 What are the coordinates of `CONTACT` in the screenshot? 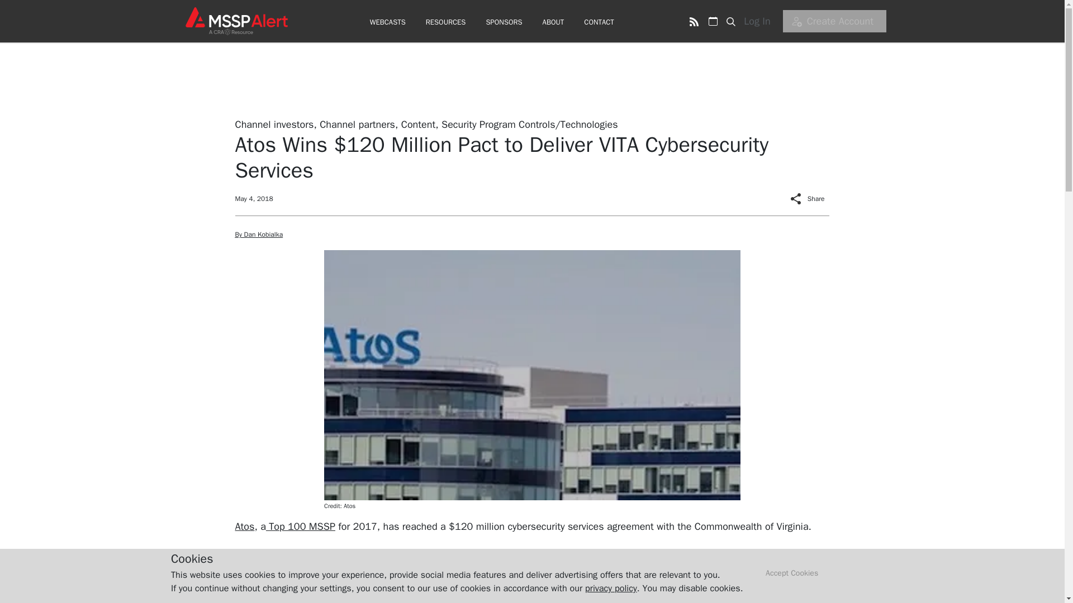 It's located at (599, 22).